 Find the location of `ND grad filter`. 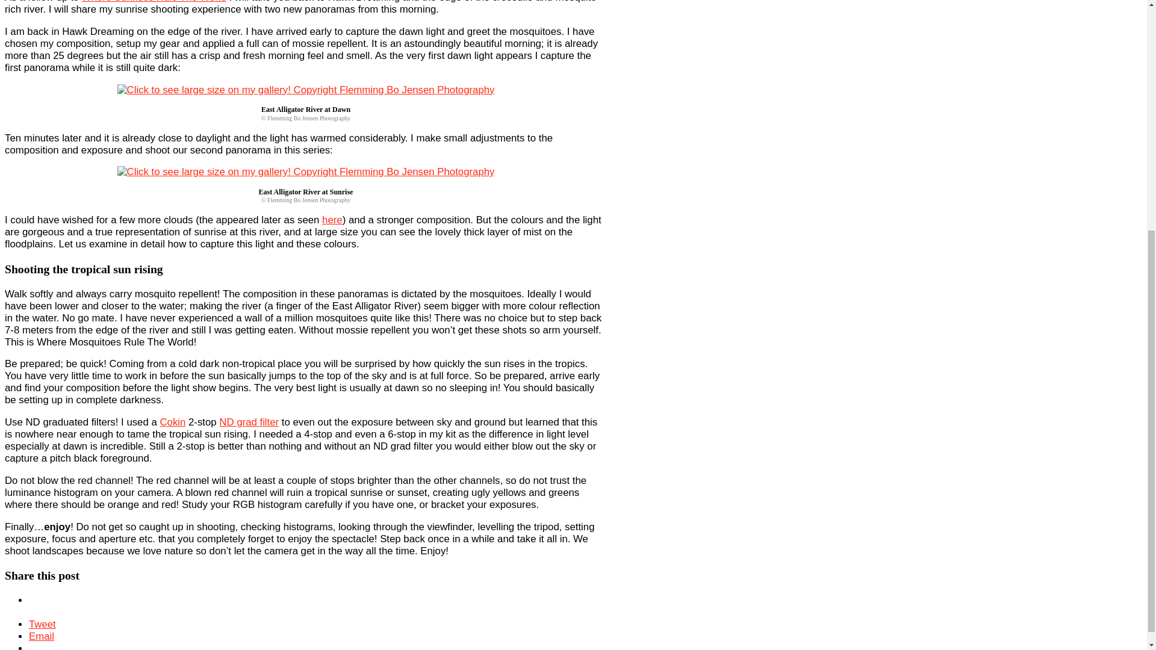

ND grad filter is located at coordinates (517, 356).